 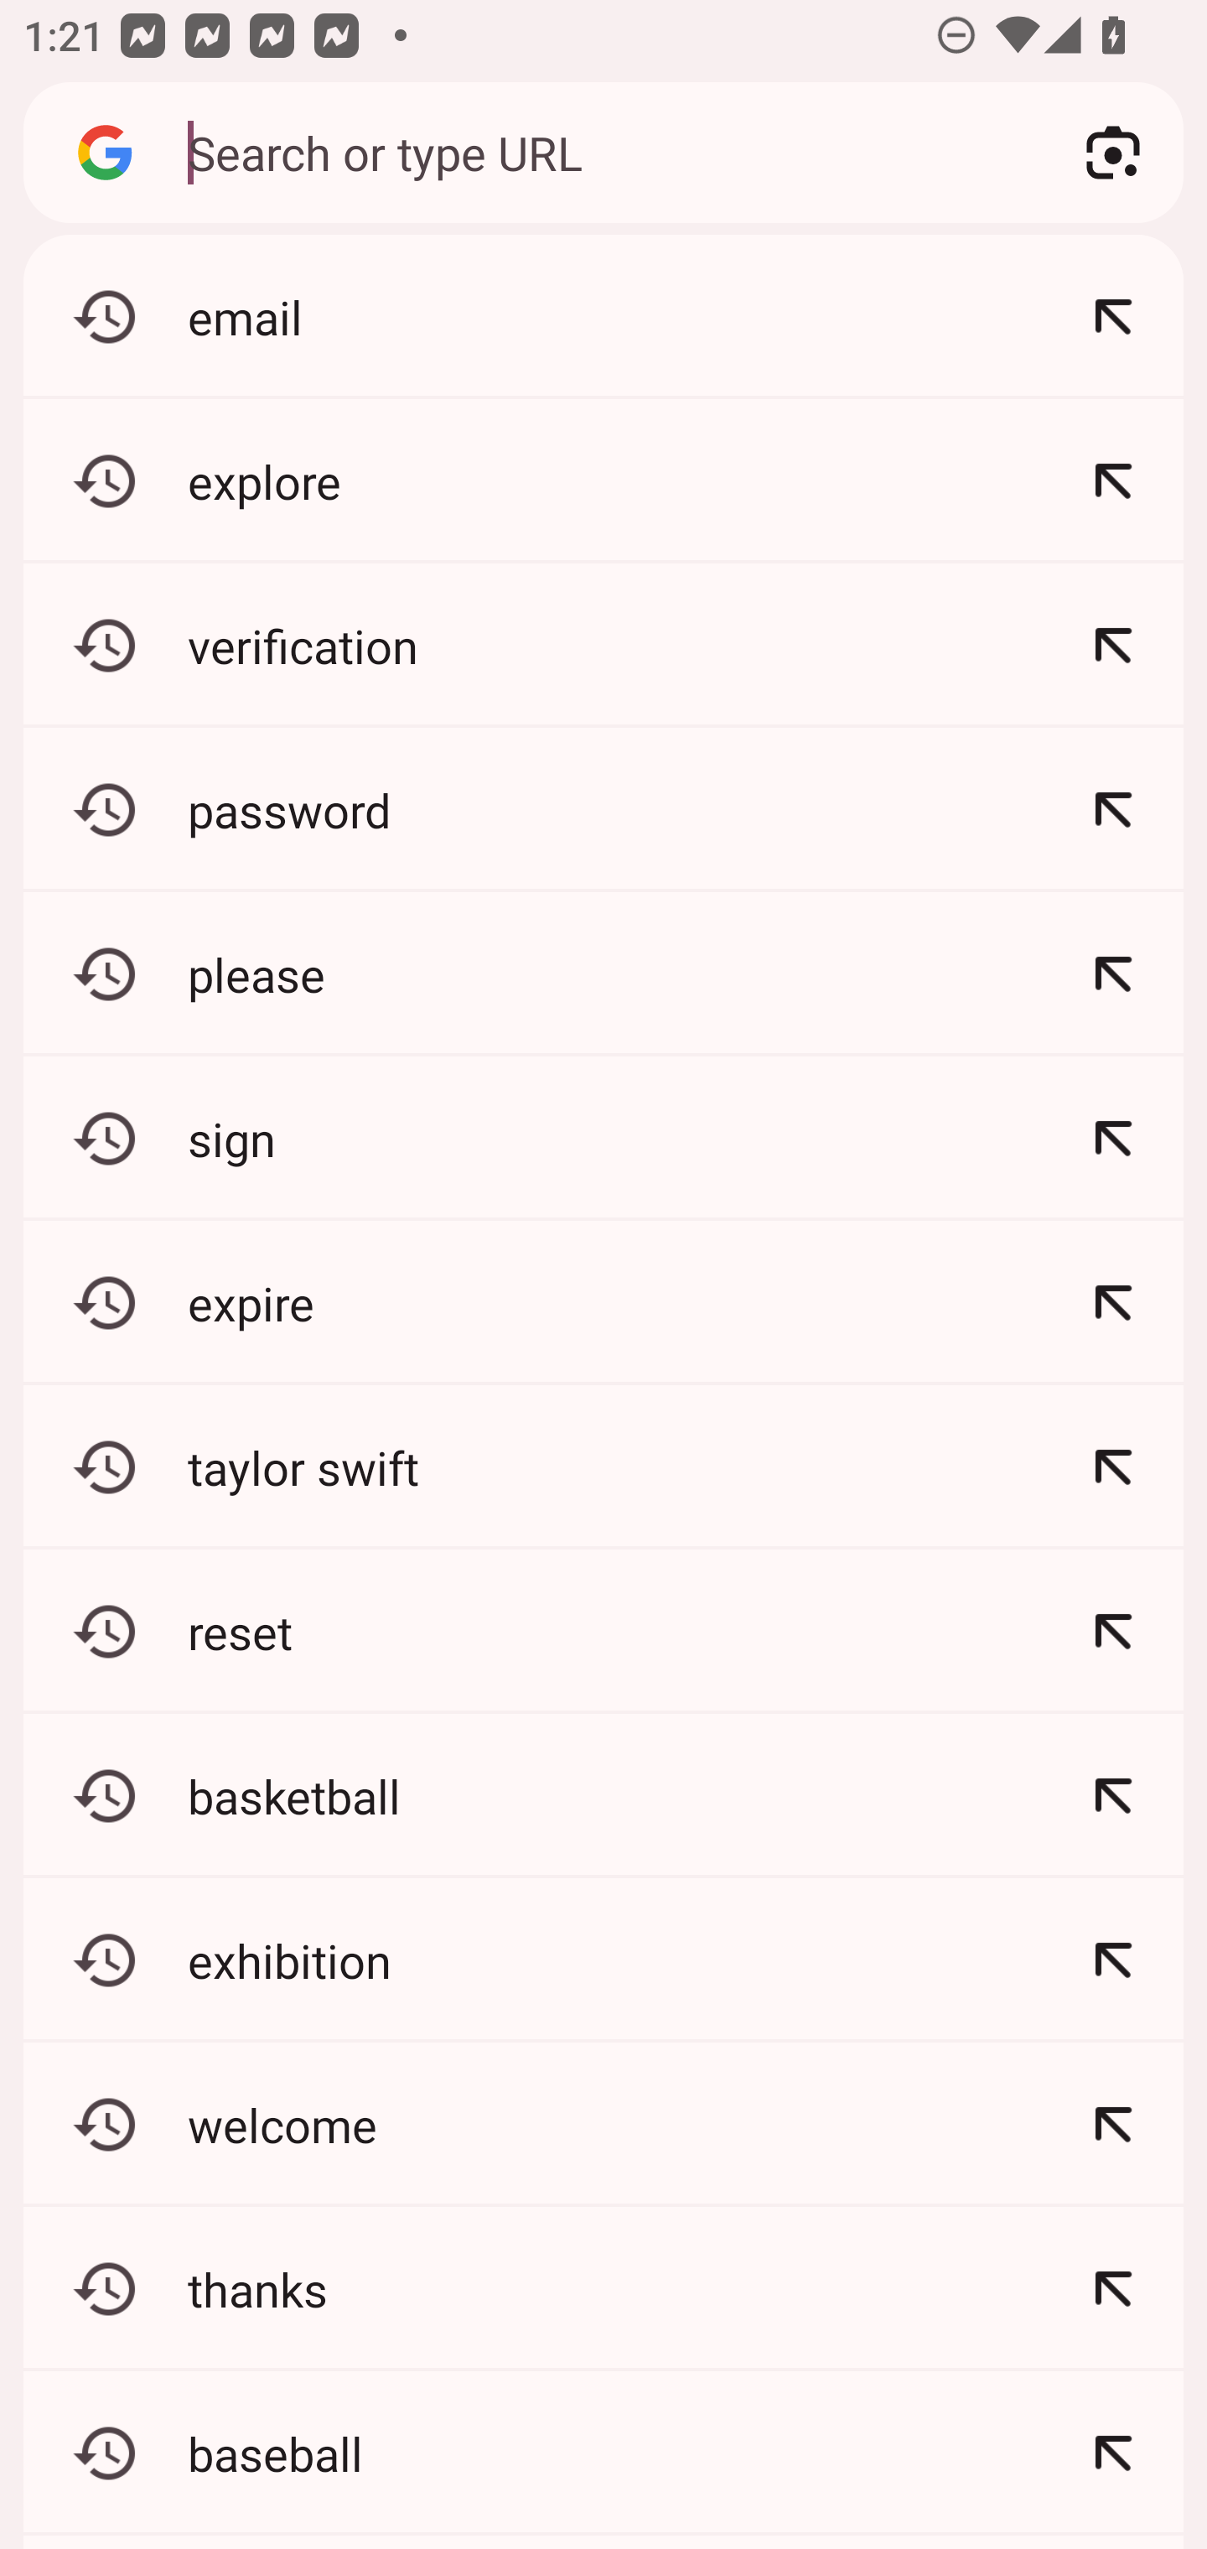 I want to click on Refine: reset, so click(x=1113, y=1631).